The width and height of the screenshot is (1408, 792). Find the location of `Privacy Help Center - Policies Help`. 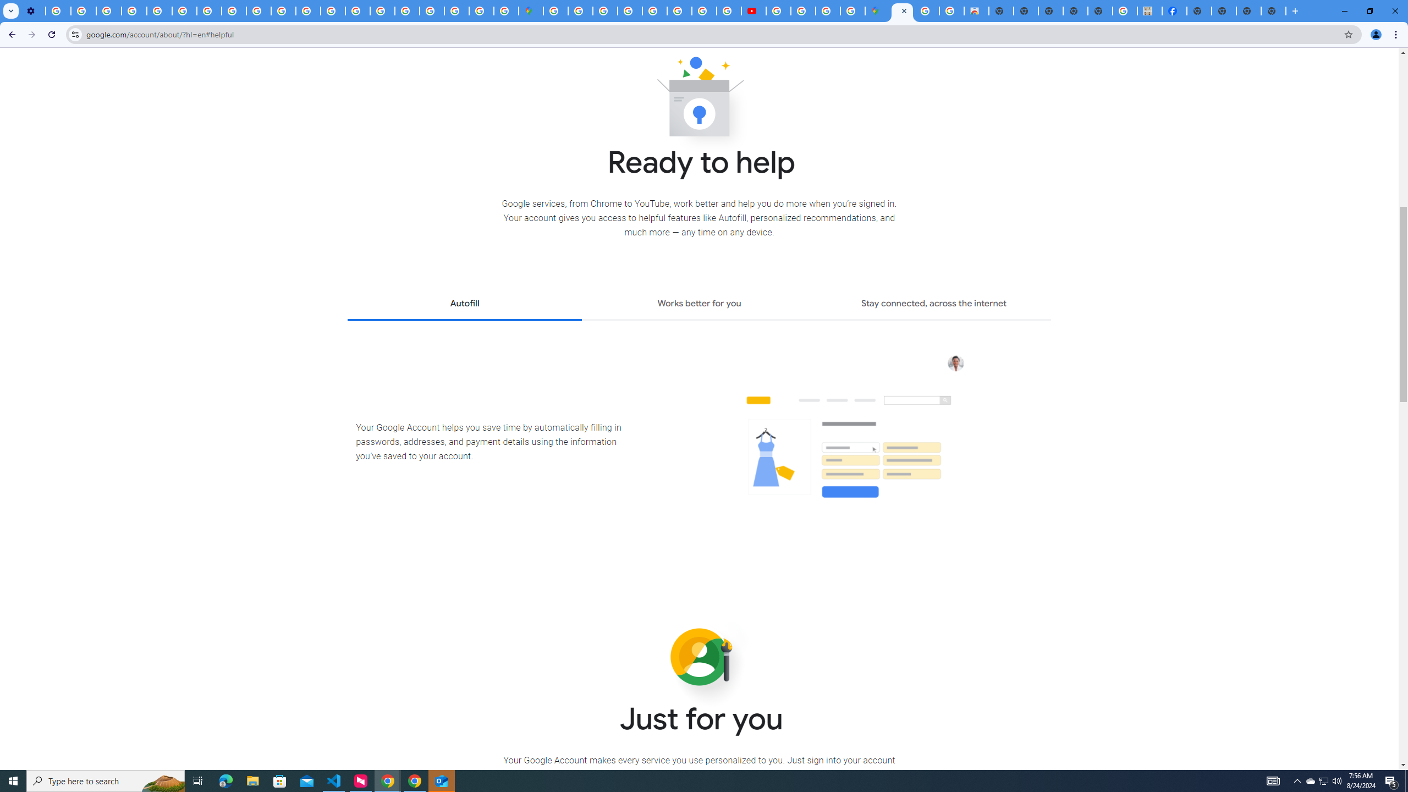

Privacy Help Center - Policies Help is located at coordinates (159, 11).